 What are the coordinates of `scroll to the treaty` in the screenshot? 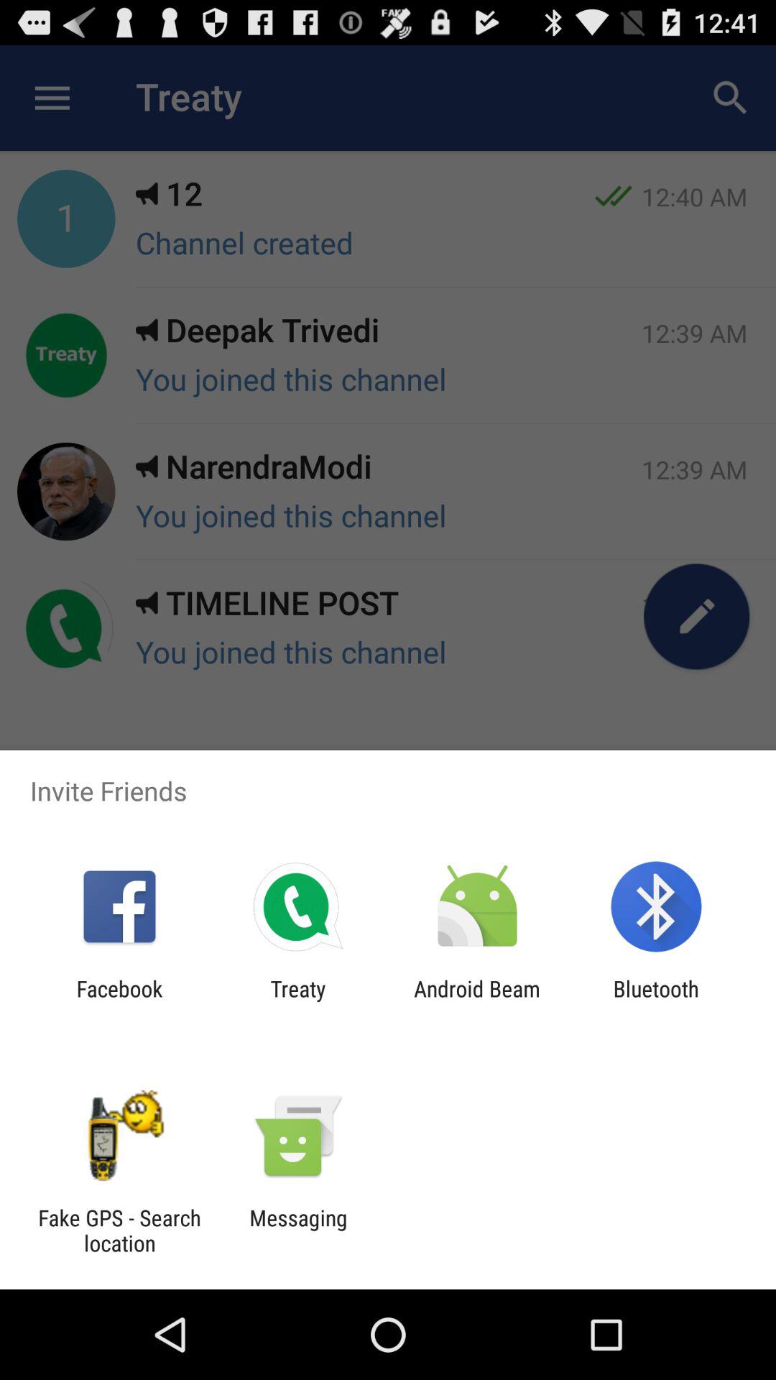 It's located at (297, 1001).